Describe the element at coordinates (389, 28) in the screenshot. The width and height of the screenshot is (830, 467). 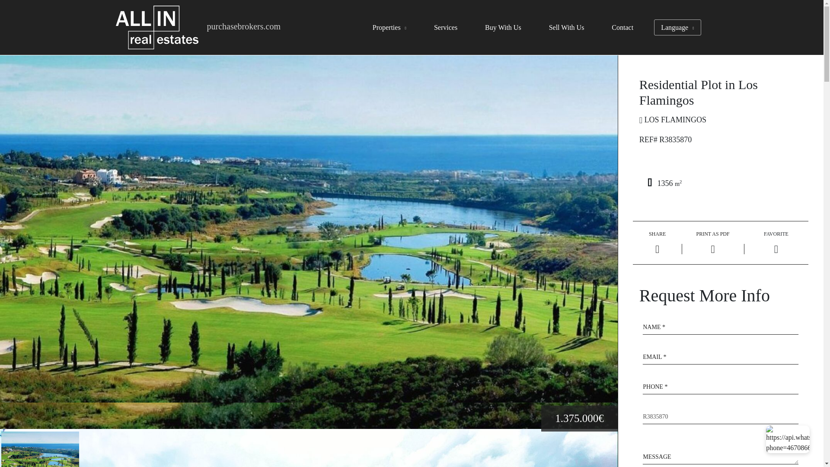
I see `Properties` at that location.